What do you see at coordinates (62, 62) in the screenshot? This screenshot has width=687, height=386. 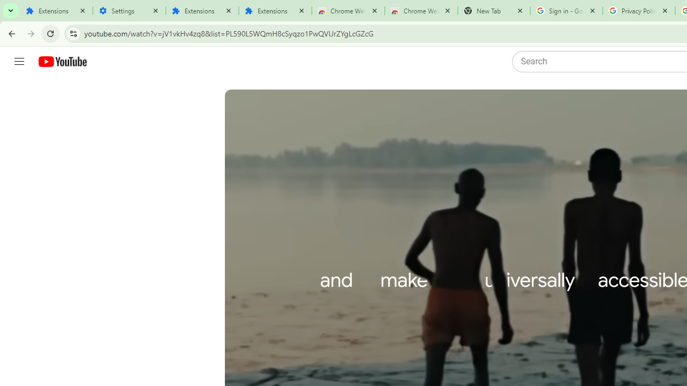 I see `YouTube Home` at bounding box center [62, 62].